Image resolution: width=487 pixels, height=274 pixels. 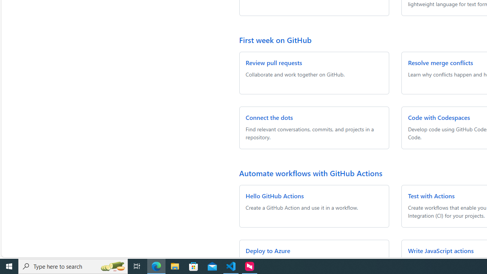 I want to click on Deploy to Azure, so click(x=268, y=250).